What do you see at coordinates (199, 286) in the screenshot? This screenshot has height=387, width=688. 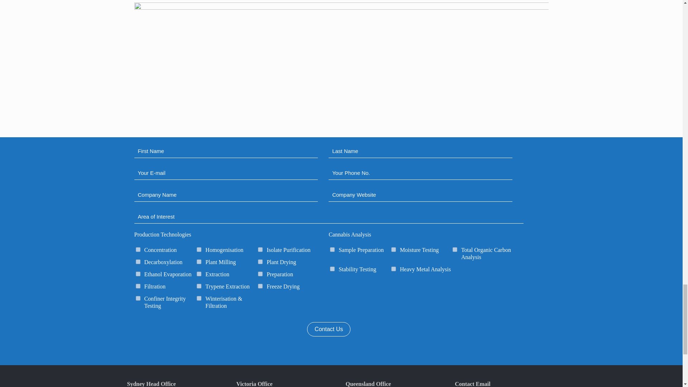 I see `Trypene Extraction` at bounding box center [199, 286].